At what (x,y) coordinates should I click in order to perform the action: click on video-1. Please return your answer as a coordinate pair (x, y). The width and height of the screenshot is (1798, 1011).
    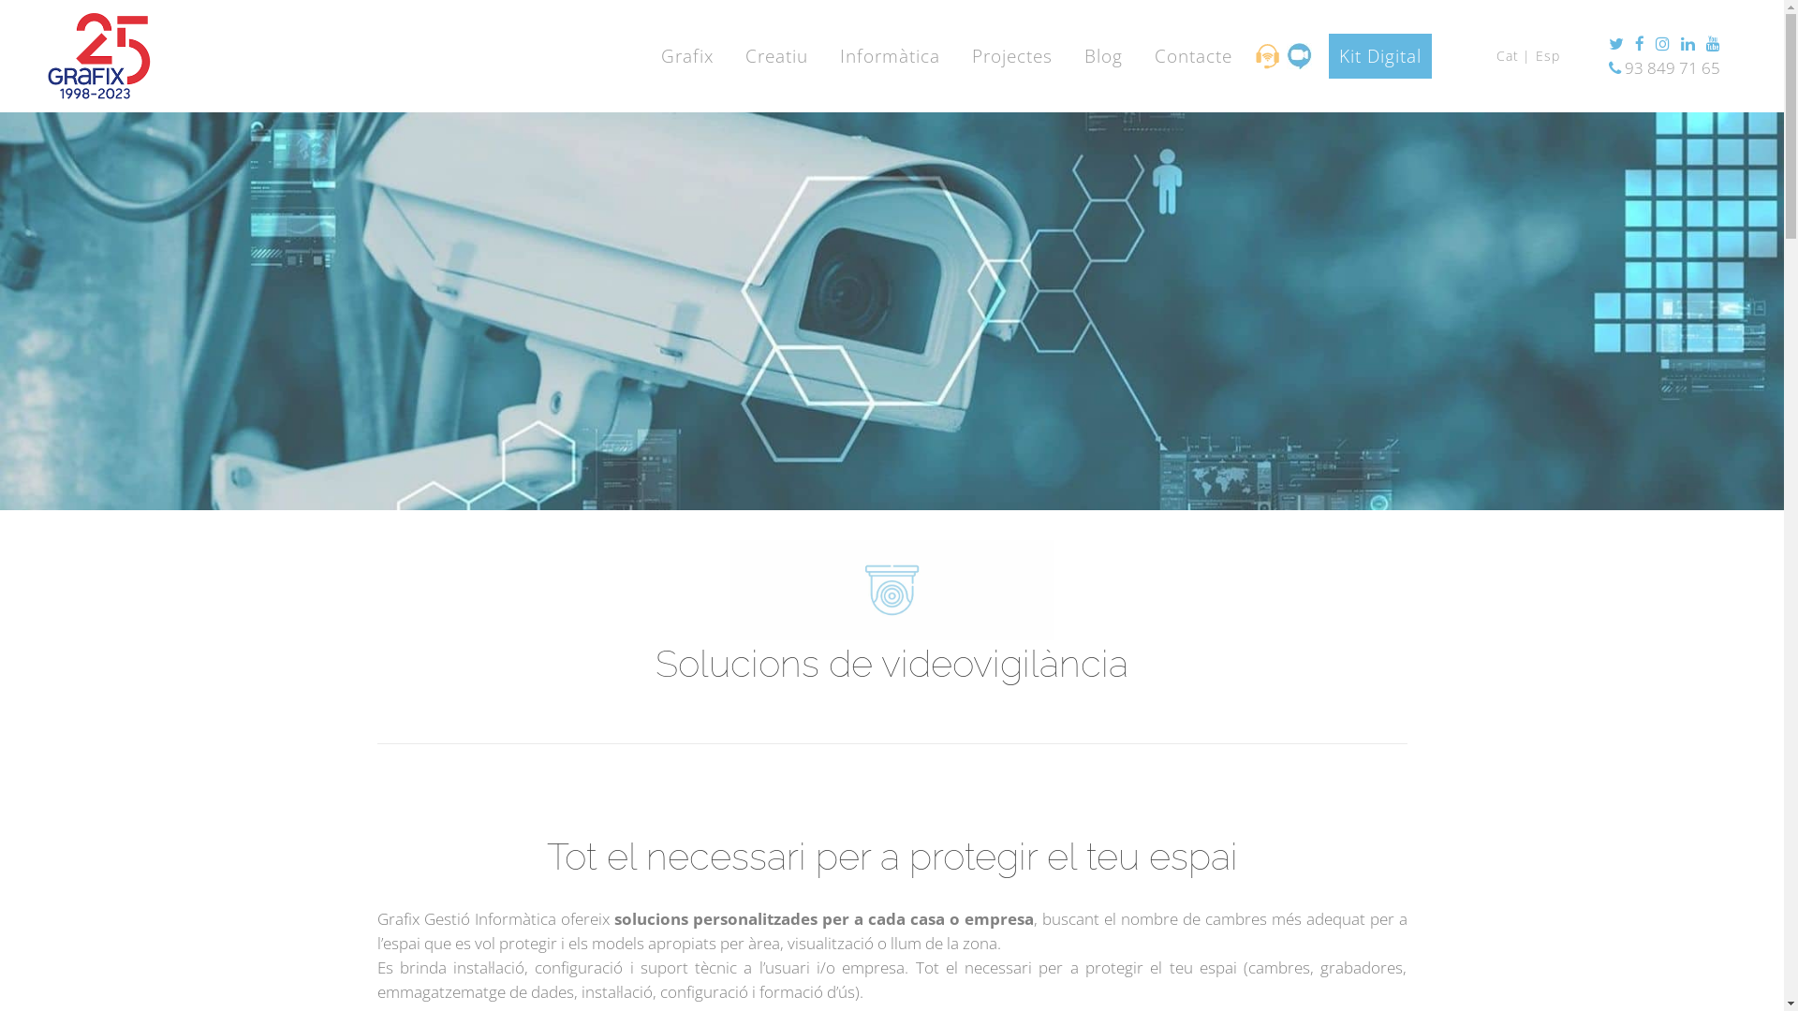
    Looking at the image, I should click on (892, 590).